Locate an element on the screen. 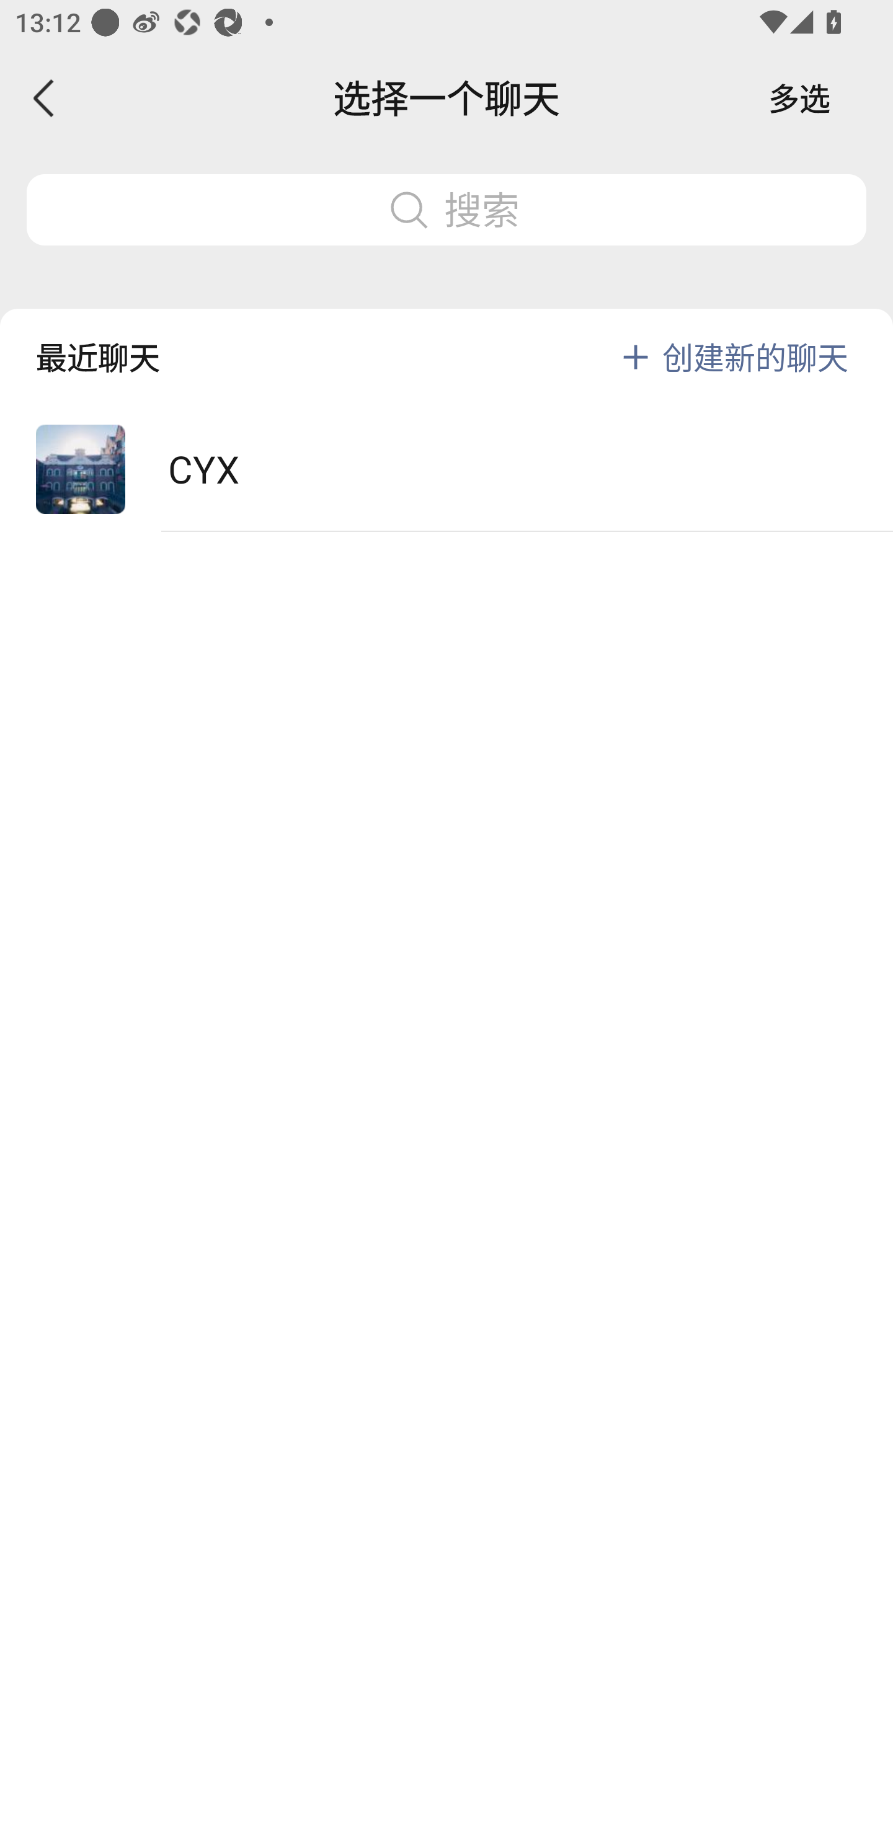 The width and height of the screenshot is (893, 1835). 多选 is located at coordinates (799, 98).